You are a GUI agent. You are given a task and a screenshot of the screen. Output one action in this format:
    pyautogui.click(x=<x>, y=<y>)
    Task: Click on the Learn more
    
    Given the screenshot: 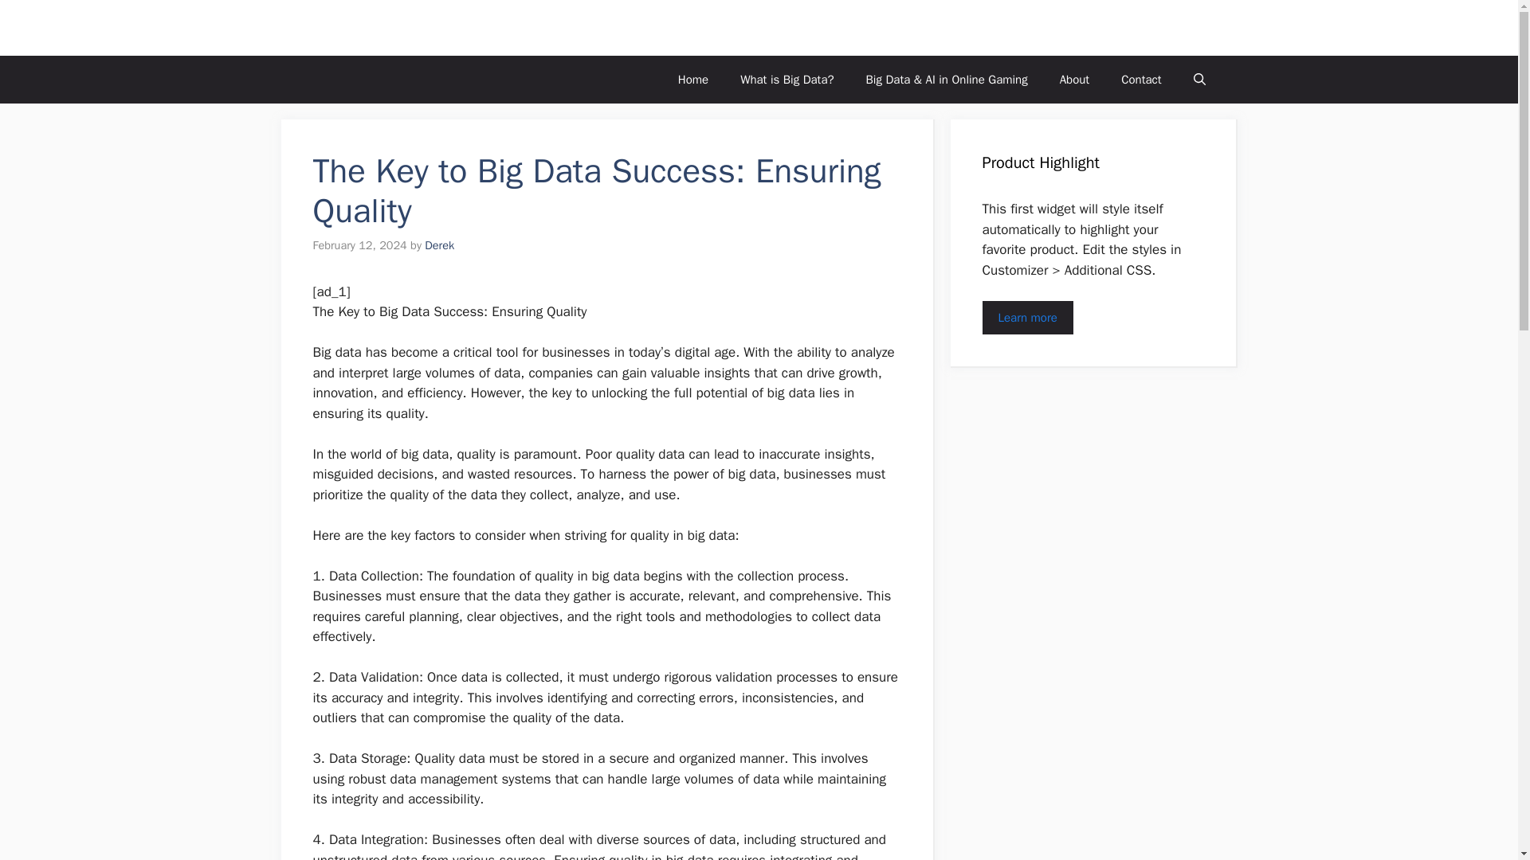 What is the action you would take?
    pyautogui.click(x=1026, y=319)
    